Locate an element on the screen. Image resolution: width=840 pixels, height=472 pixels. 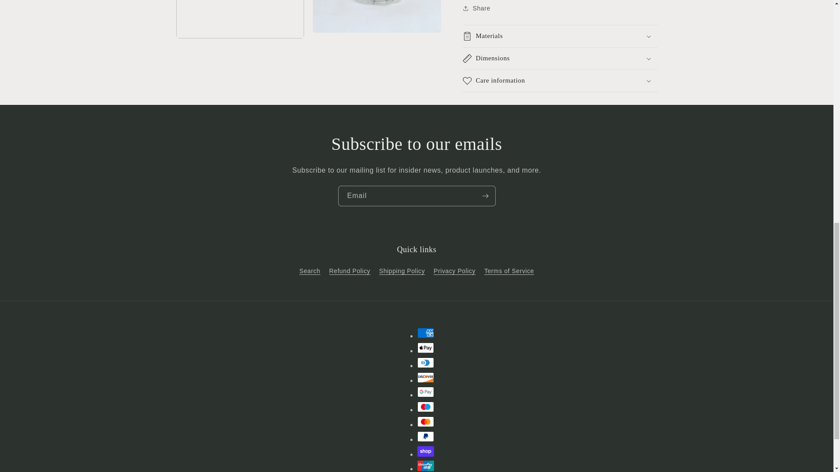
Mastercard is located at coordinates (426, 421).